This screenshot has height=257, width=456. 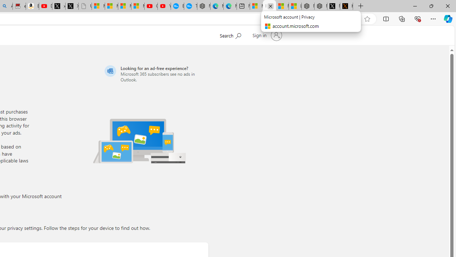 I want to click on Untitled, so click(x=85, y=6).